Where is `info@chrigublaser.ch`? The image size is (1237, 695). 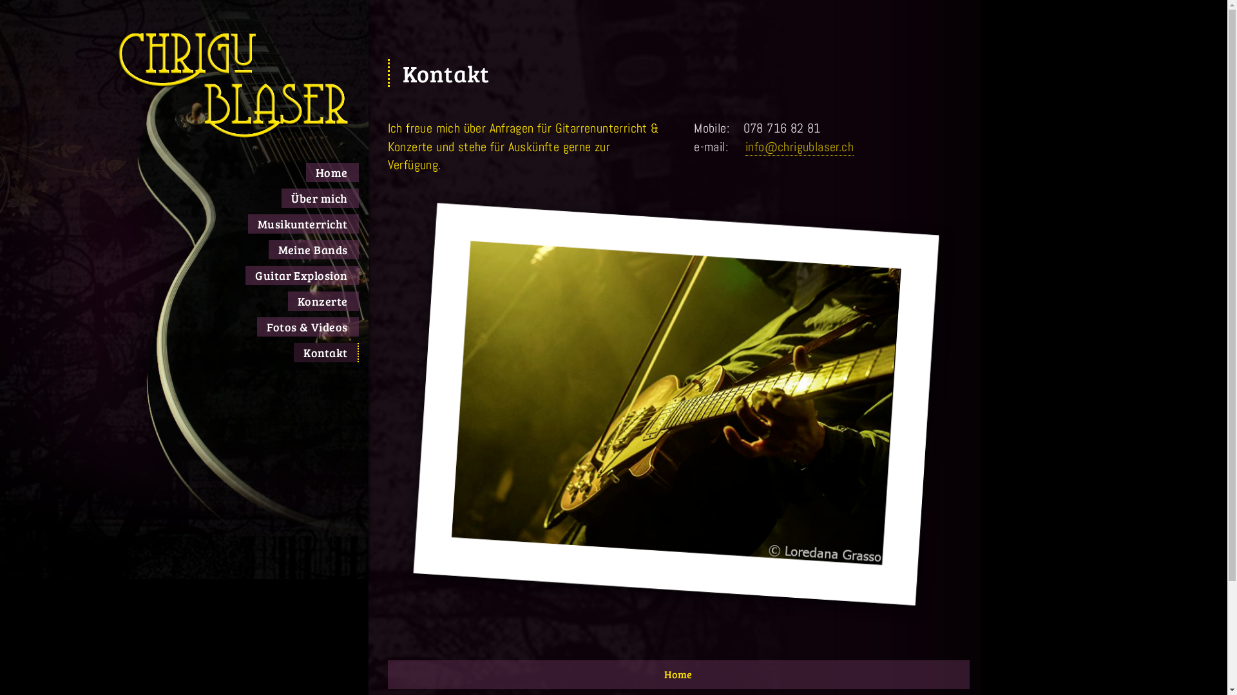 info@chrigublaser.ch is located at coordinates (800, 147).